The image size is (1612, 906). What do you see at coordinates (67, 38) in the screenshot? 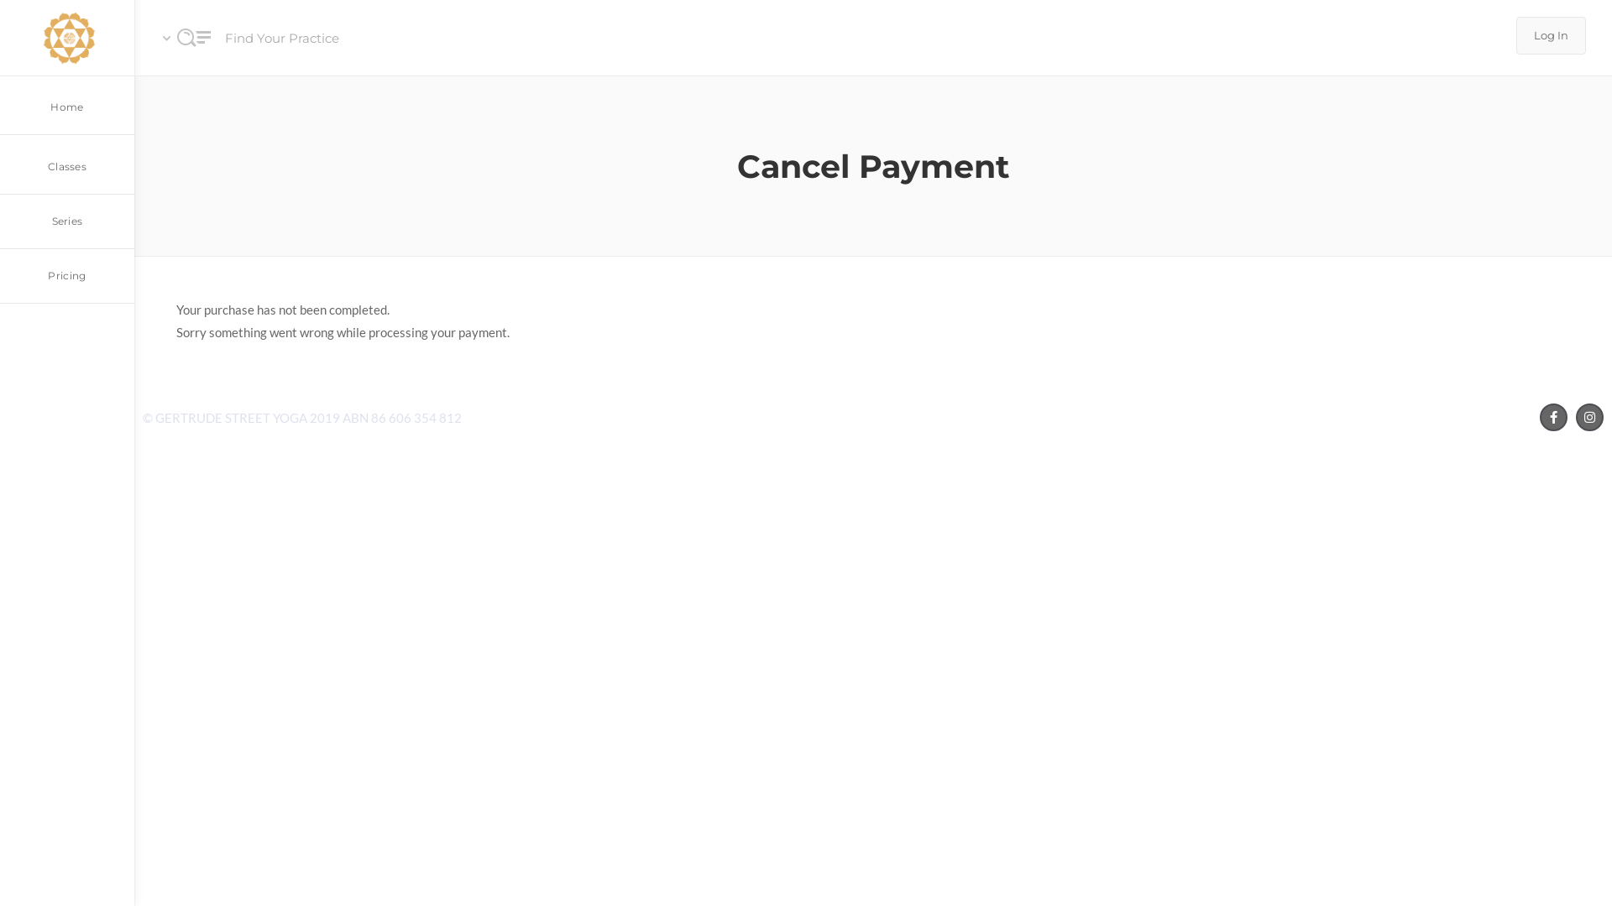
I see `GSY Online` at bounding box center [67, 38].